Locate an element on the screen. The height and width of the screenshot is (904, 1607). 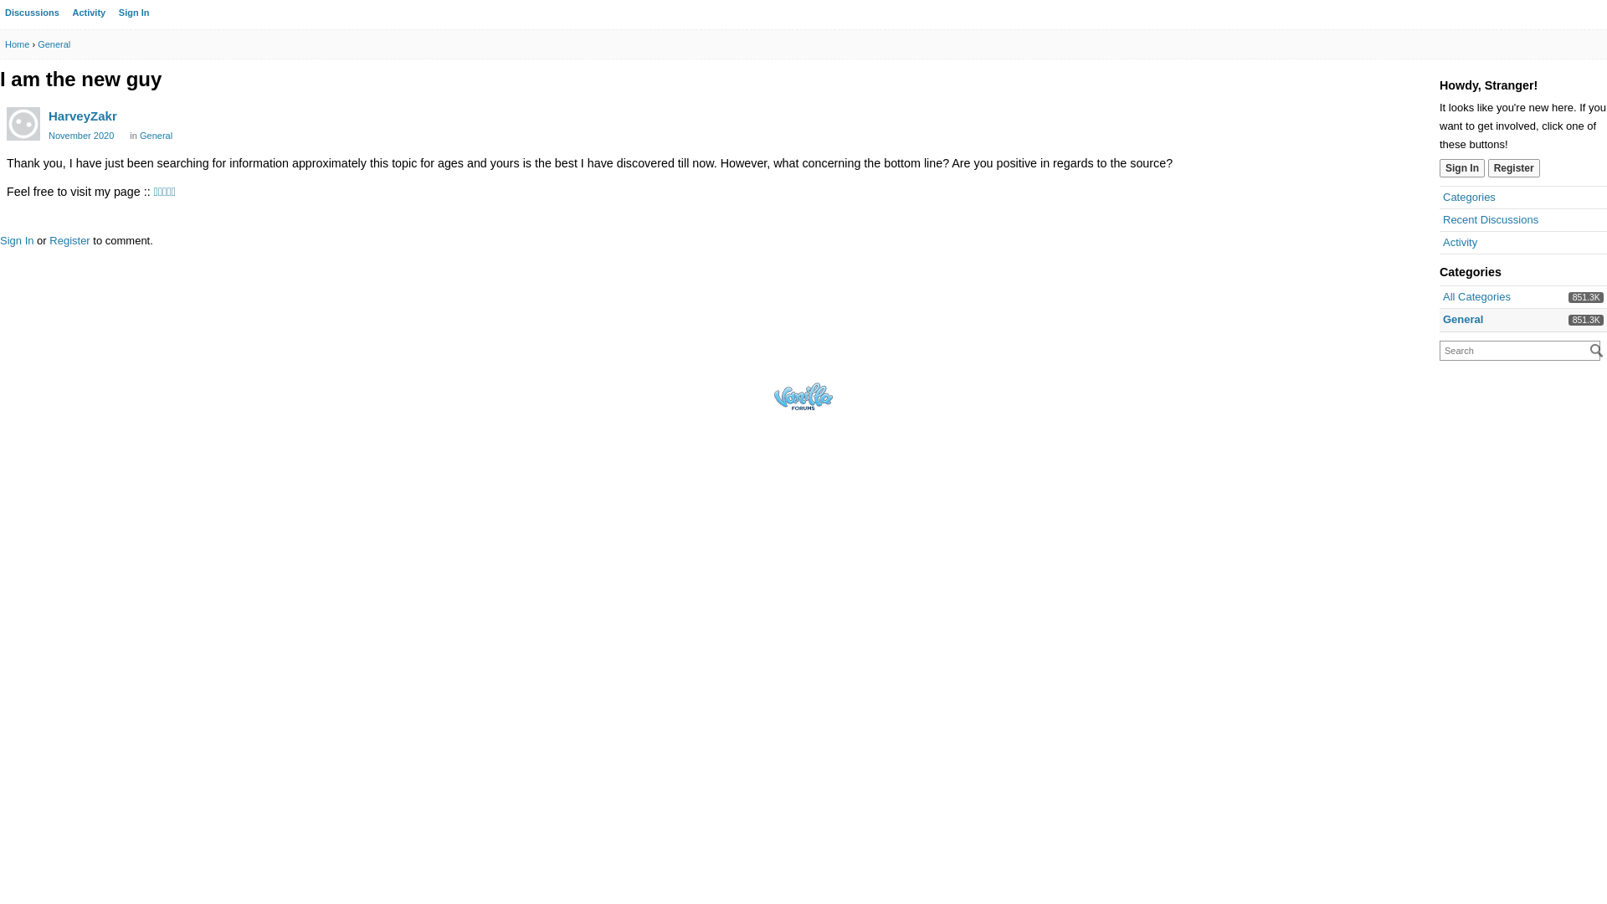
Register is located at coordinates (1514, 168).